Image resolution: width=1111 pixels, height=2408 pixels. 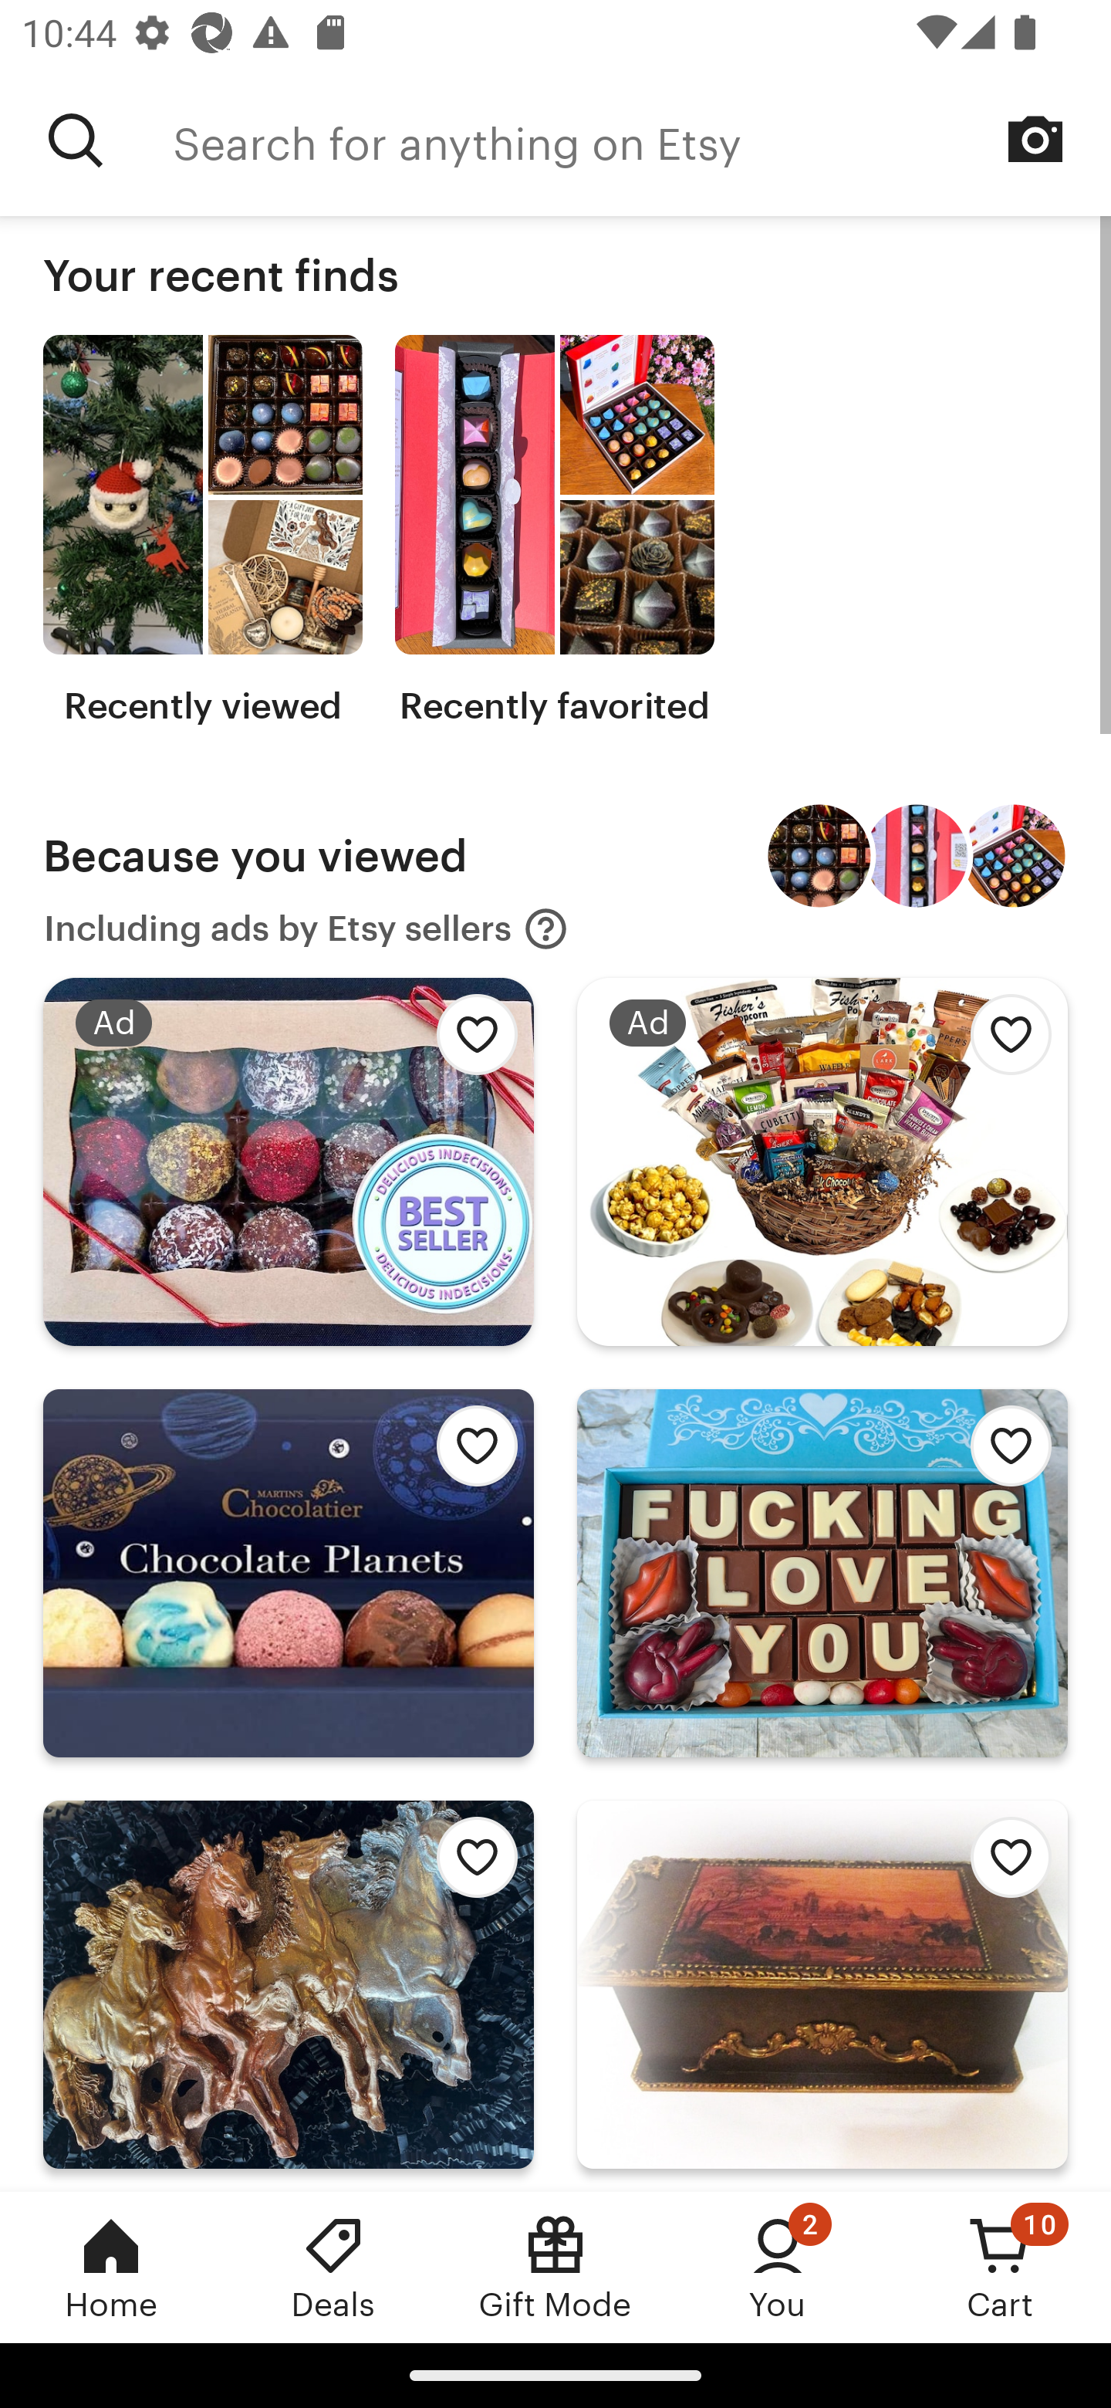 I want to click on Recently viewed, so click(x=202, y=531).